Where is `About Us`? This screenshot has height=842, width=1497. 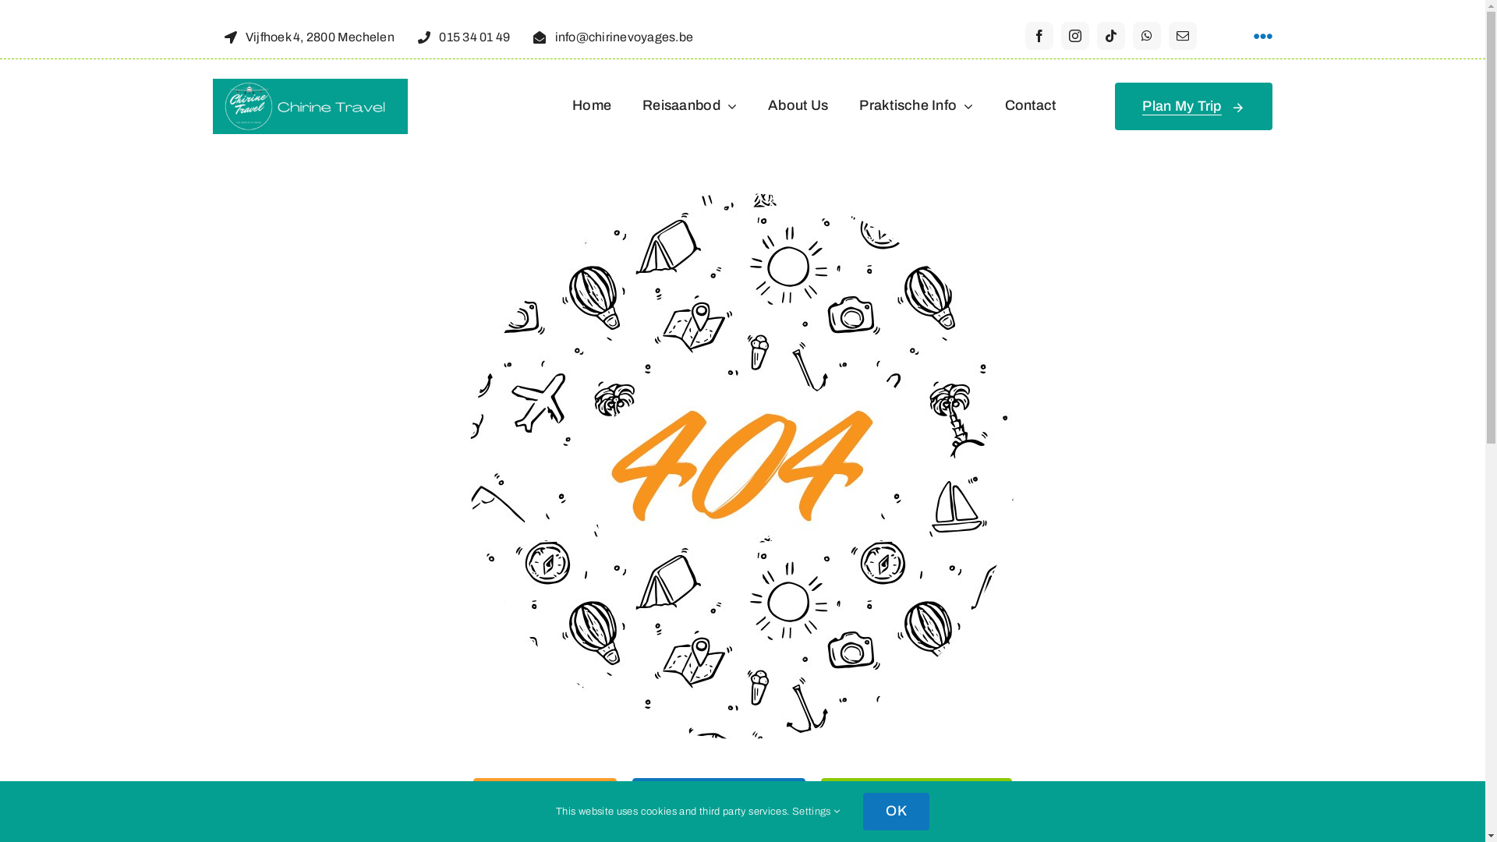
About Us is located at coordinates (798, 107).